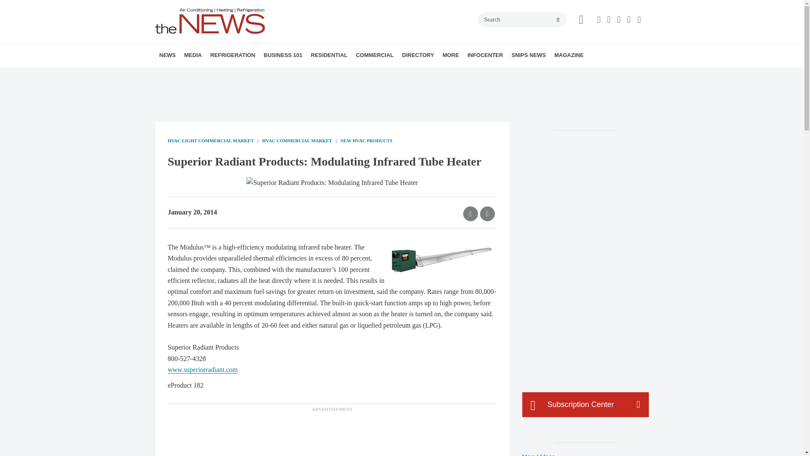  Describe the element at coordinates (192, 55) in the screenshot. I see `MEDIA` at that location.